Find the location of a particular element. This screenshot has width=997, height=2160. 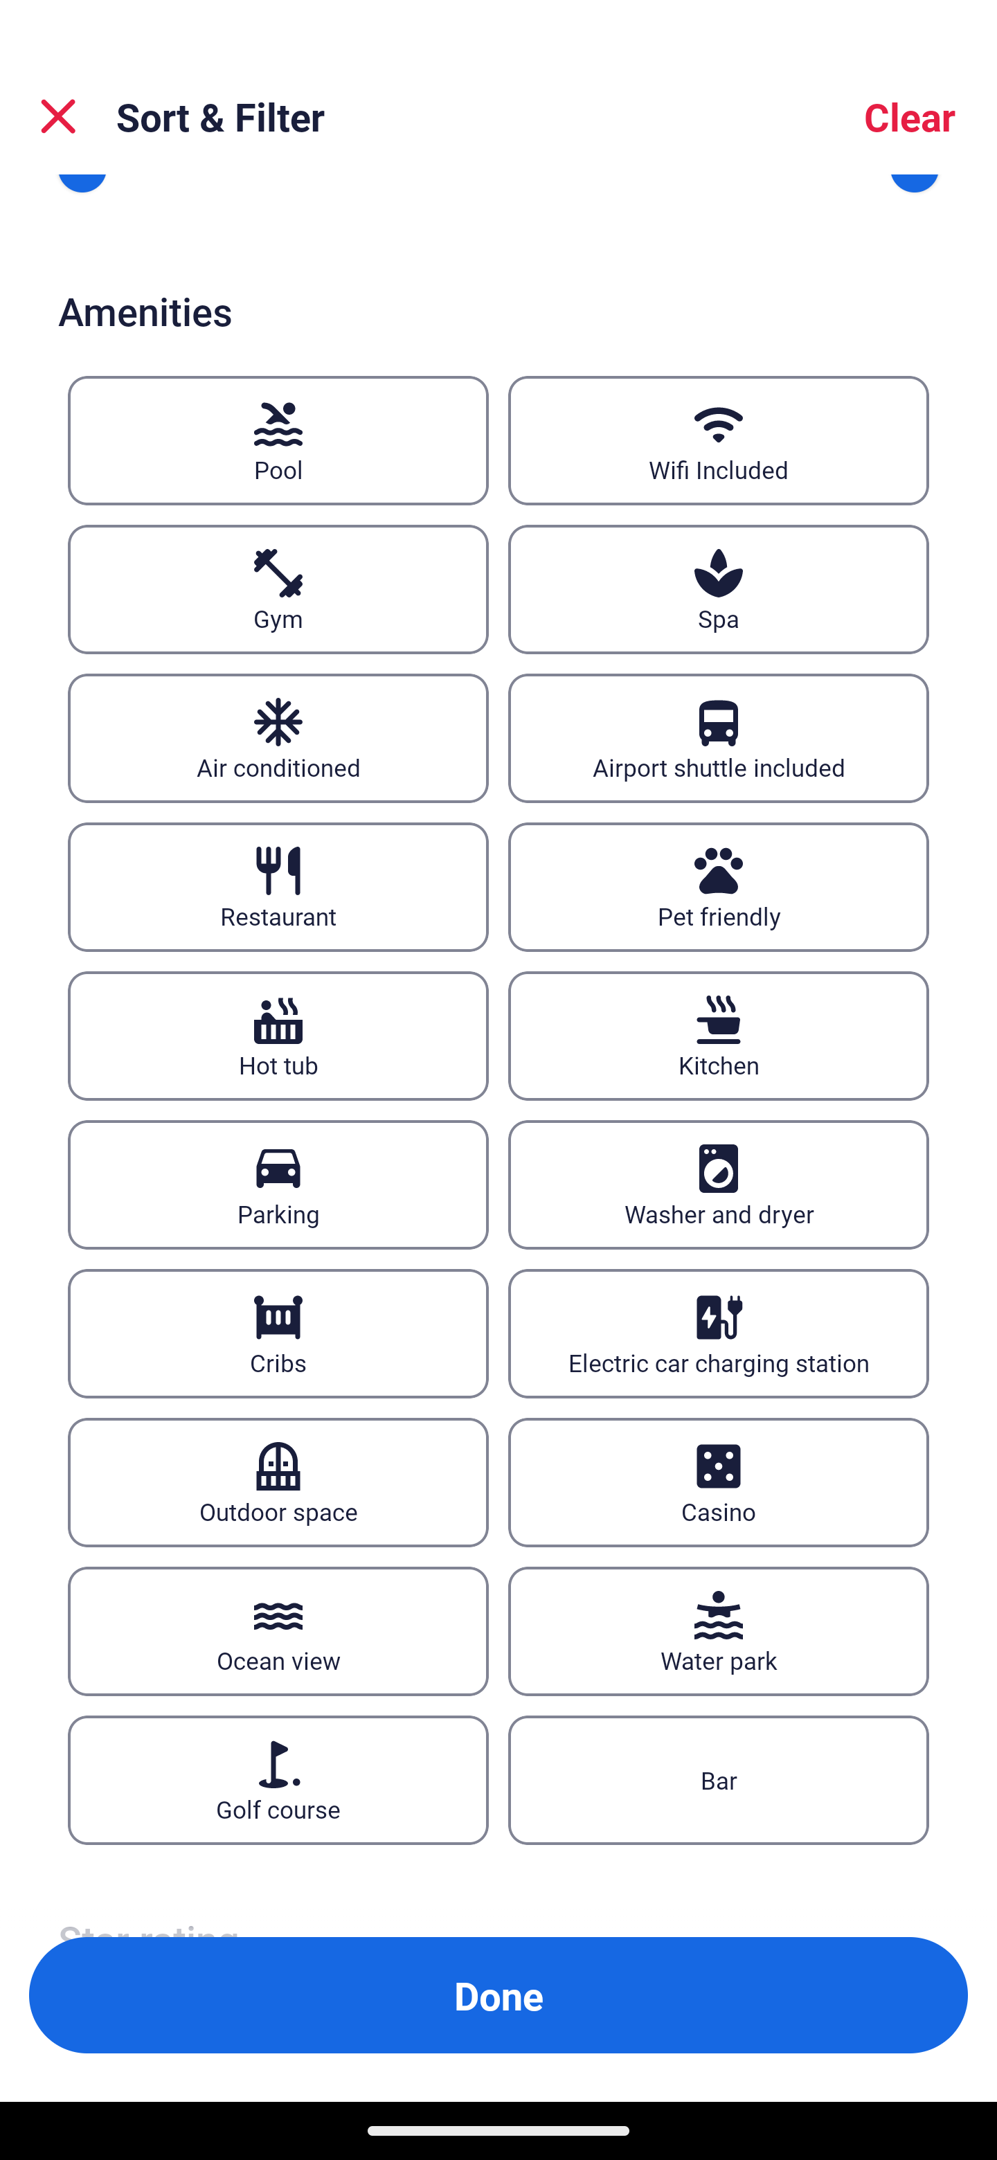

Bar is located at coordinates (719, 1779).